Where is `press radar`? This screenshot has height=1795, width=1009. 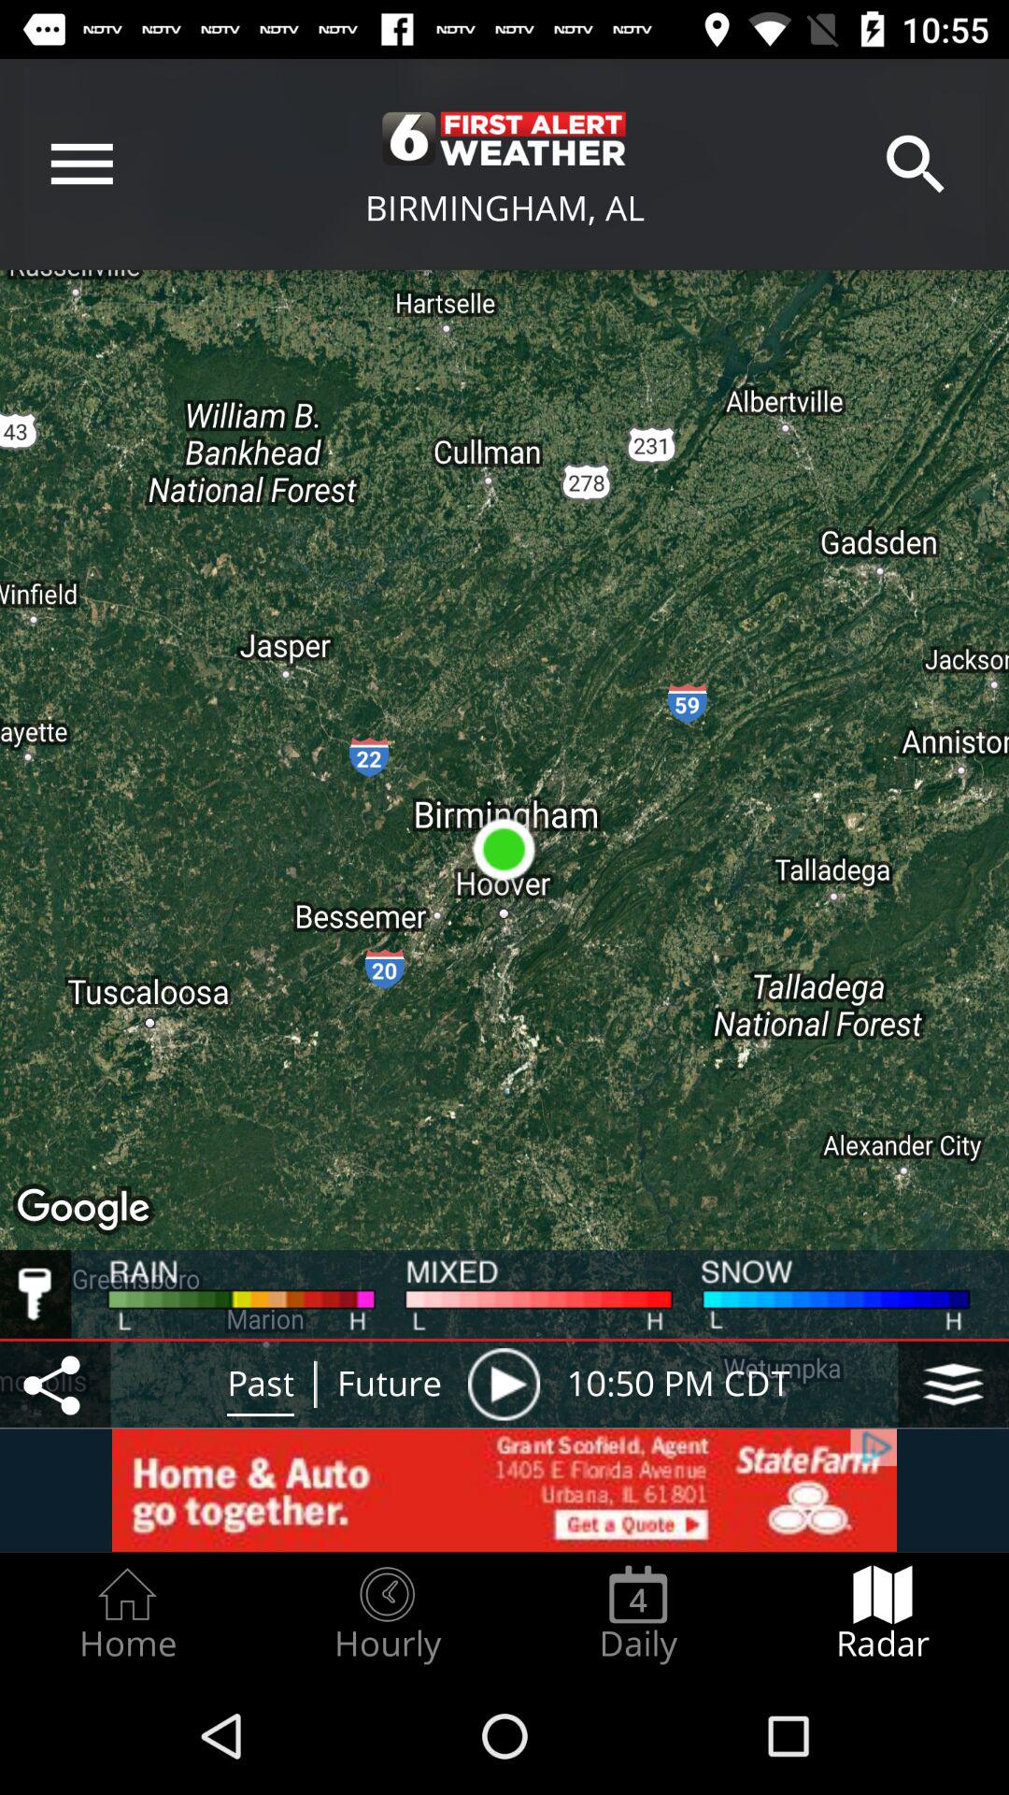
press radar is located at coordinates (883, 1614).